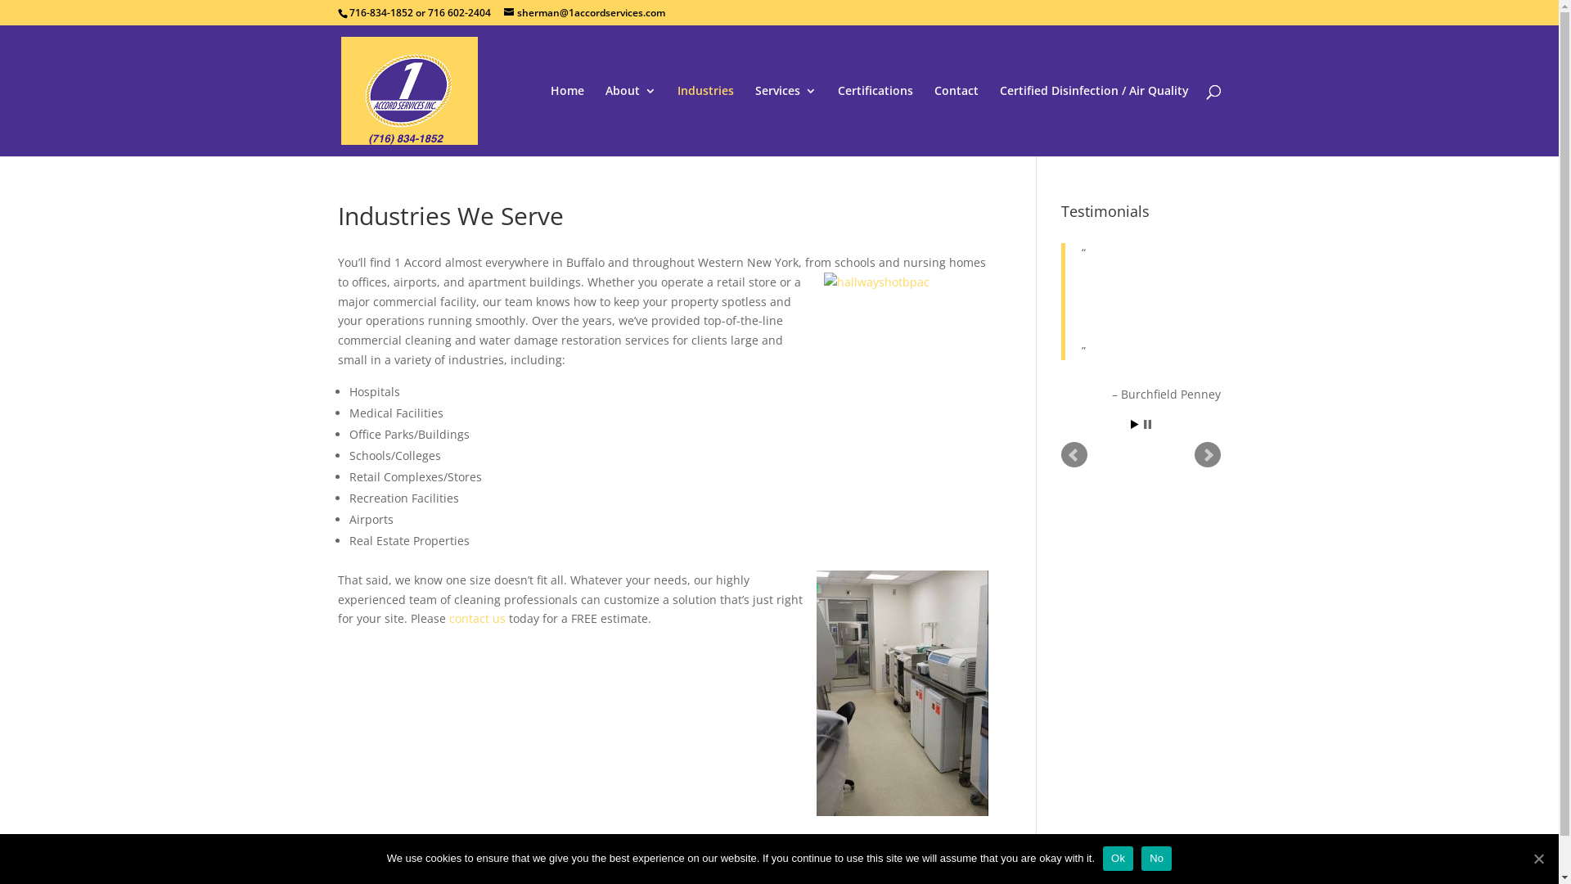 This screenshot has height=884, width=1571. What do you see at coordinates (846, 856) in the screenshot?
I see `Our Mission` at bounding box center [846, 856].